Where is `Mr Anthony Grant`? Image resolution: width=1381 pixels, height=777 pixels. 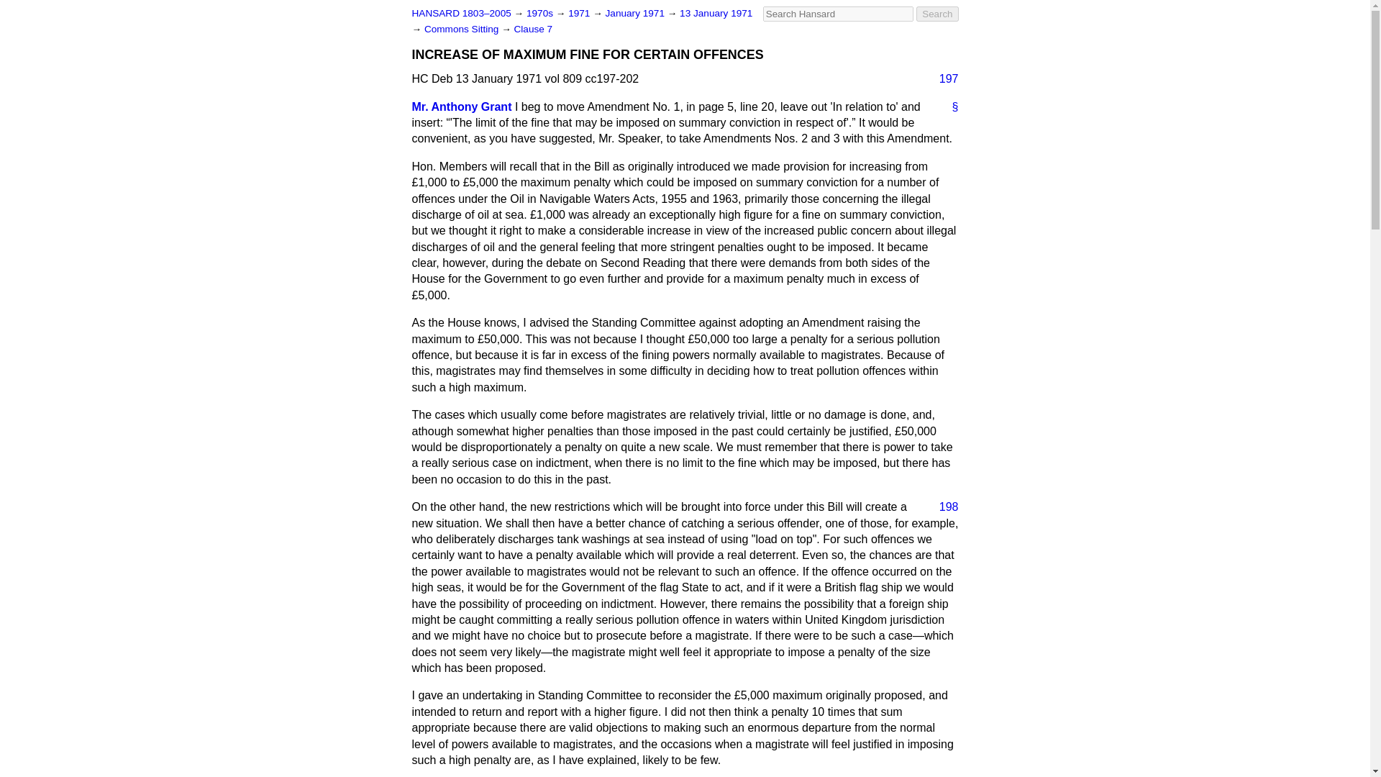
Mr Anthony Grant is located at coordinates (461, 106).